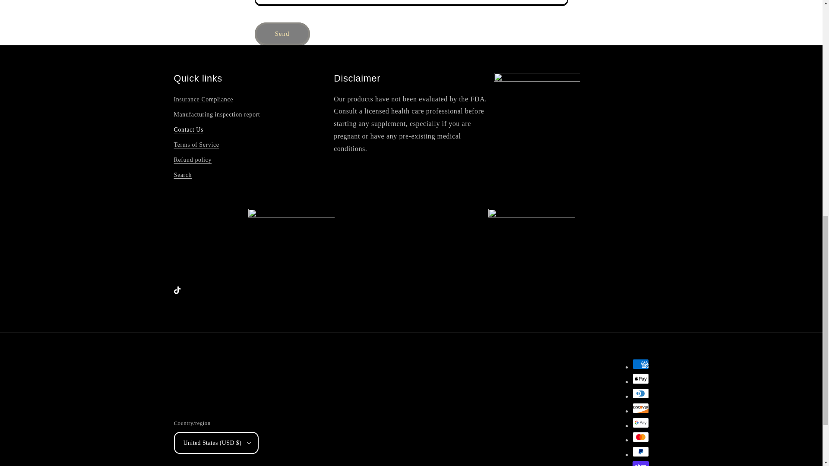  I want to click on Manufacturing inspection report, so click(217, 114).